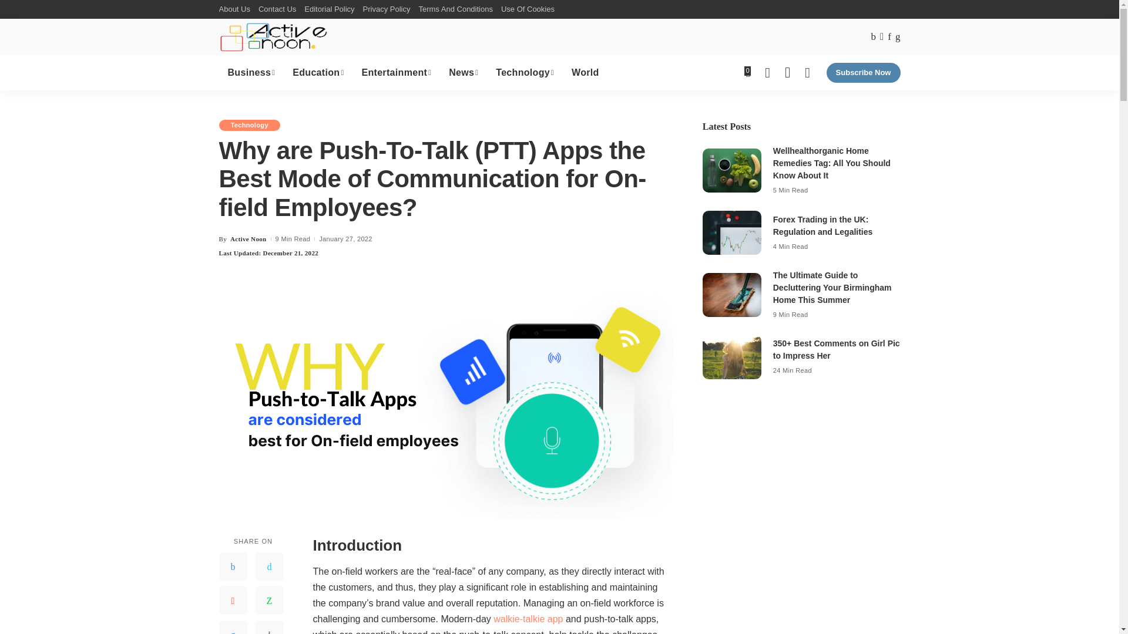  I want to click on Facebook, so click(233, 566).